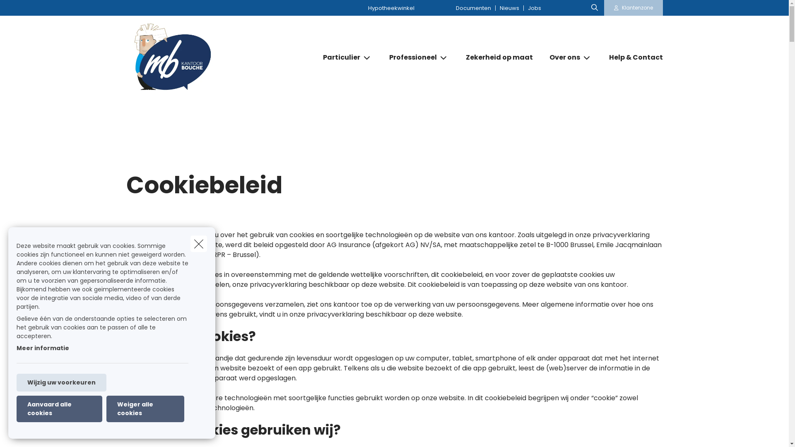 This screenshot has height=447, width=795. What do you see at coordinates (145, 409) in the screenshot?
I see `Weiger alle cookies` at bounding box center [145, 409].